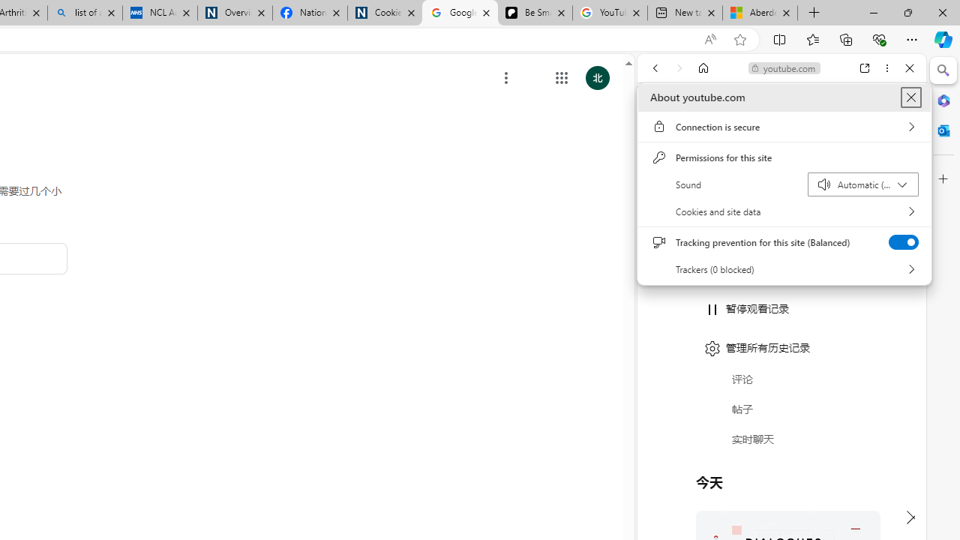 This screenshot has width=960, height=540. Describe the element at coordinates (862, 184) in the screenshot. I see `Sound Automatic (default)` at that location.